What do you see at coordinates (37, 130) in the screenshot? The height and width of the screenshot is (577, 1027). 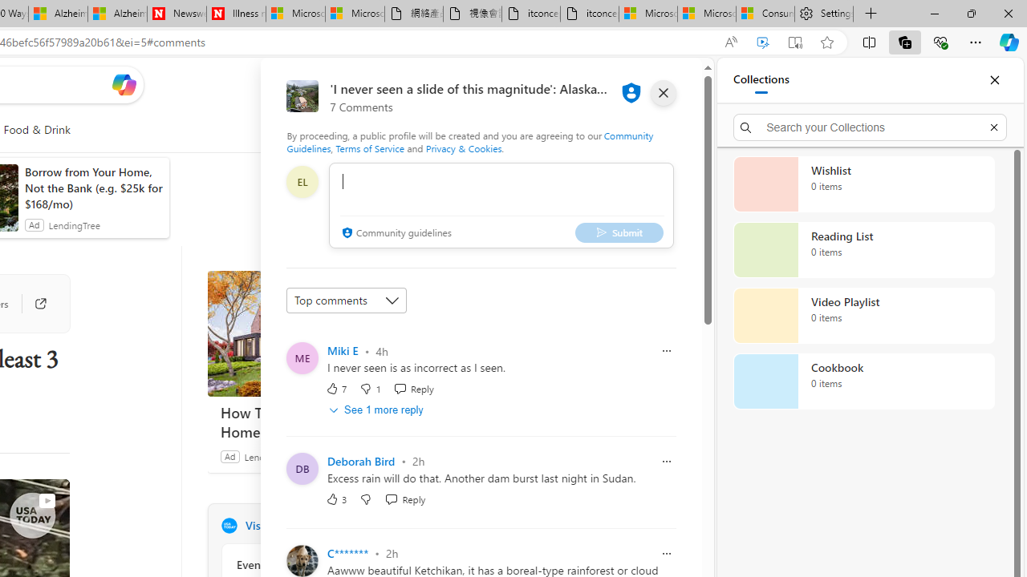 I see `Food & Drink` at bounding box center [37, 130].